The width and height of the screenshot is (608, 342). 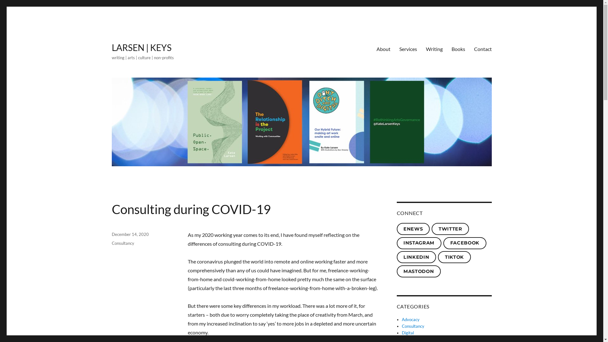 What do you see at coordinates (454, 257) in the screenshot?
I see `TIKTOK` at bounding box center [454, 257].